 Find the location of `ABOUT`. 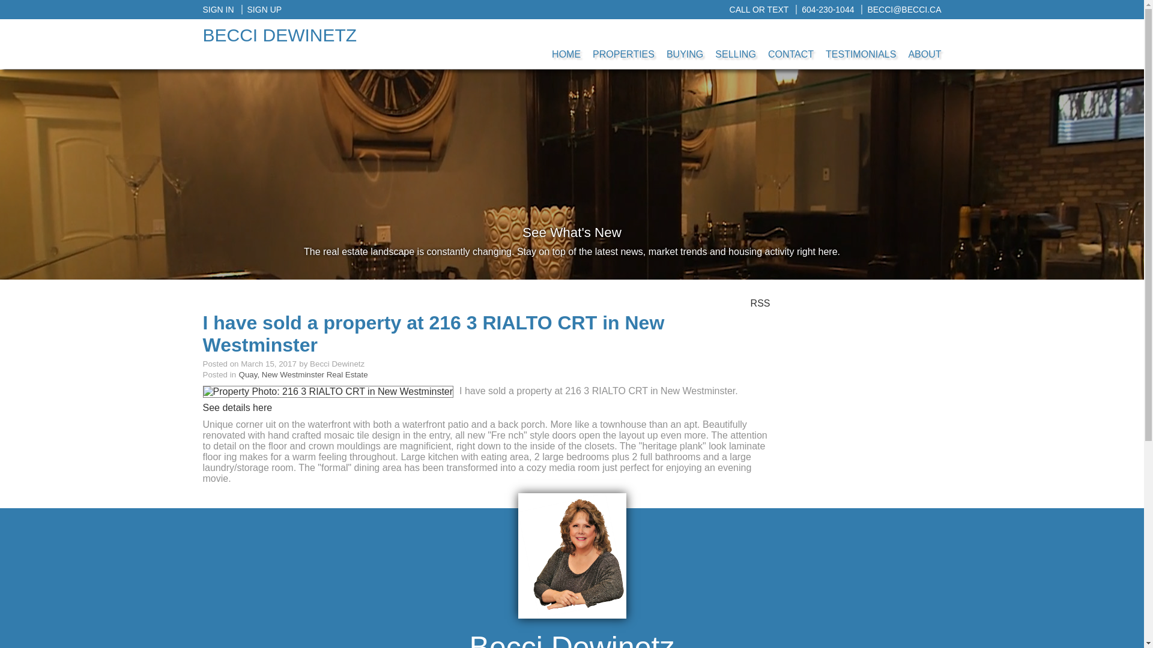

ABOUT is located at coordinates (924, 43).